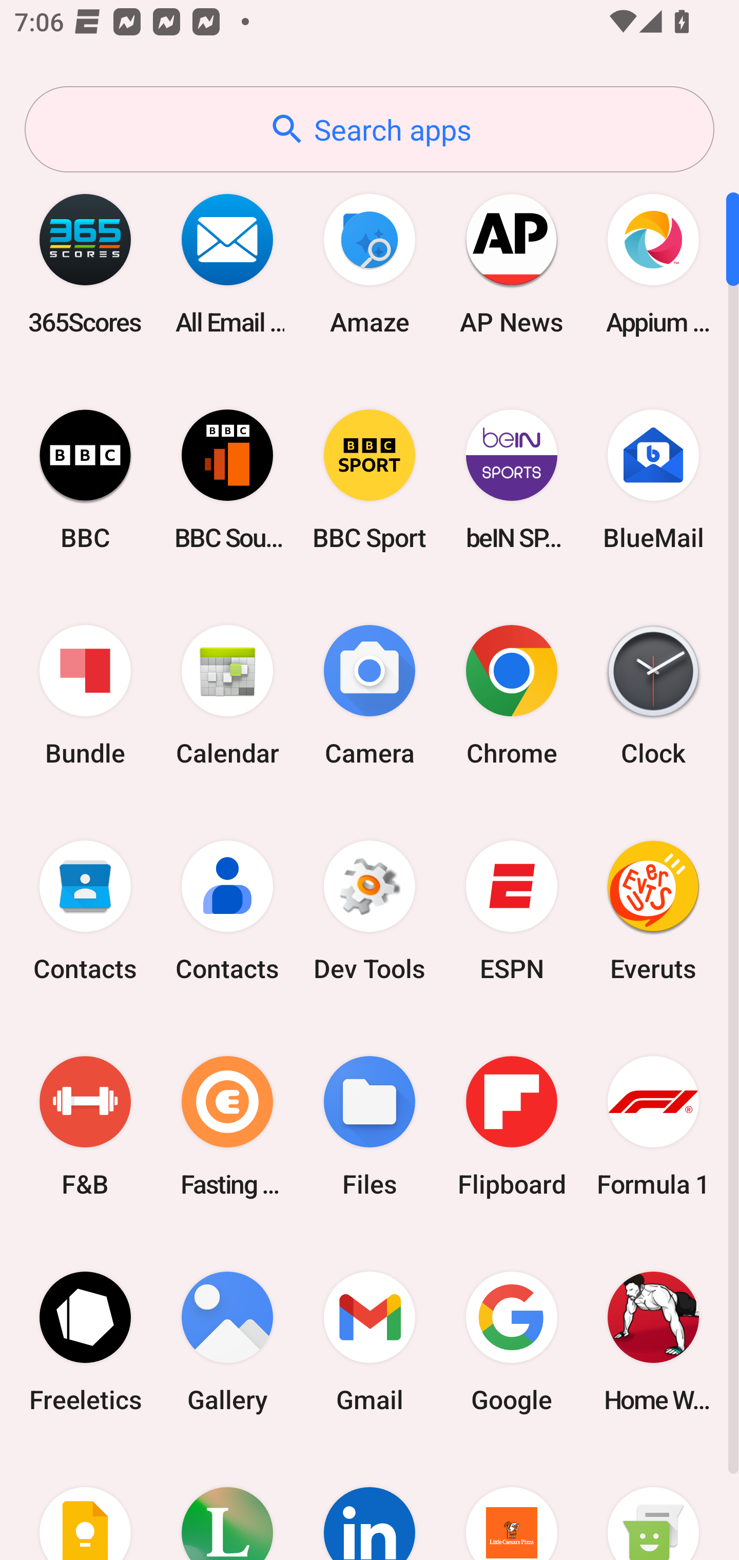 The height and width of the screenshot is (1560, 739). I want to click on Amaze, so click(369, 264).